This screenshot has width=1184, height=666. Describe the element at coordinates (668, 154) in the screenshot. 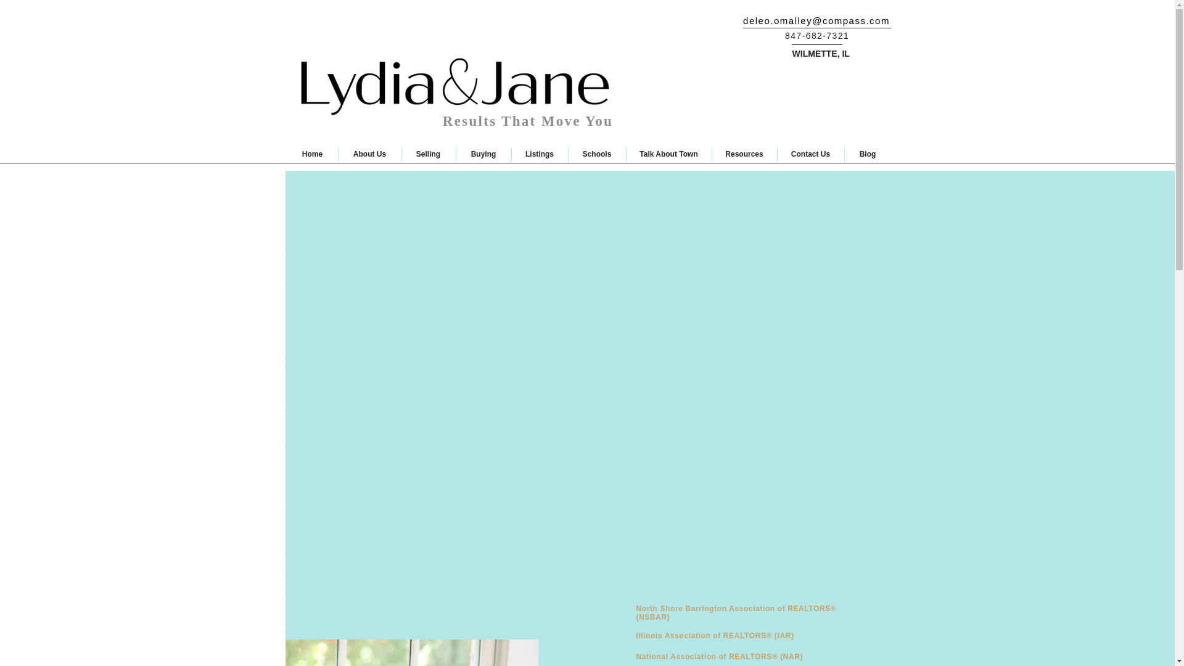

I see `Talk About Town` at that location.